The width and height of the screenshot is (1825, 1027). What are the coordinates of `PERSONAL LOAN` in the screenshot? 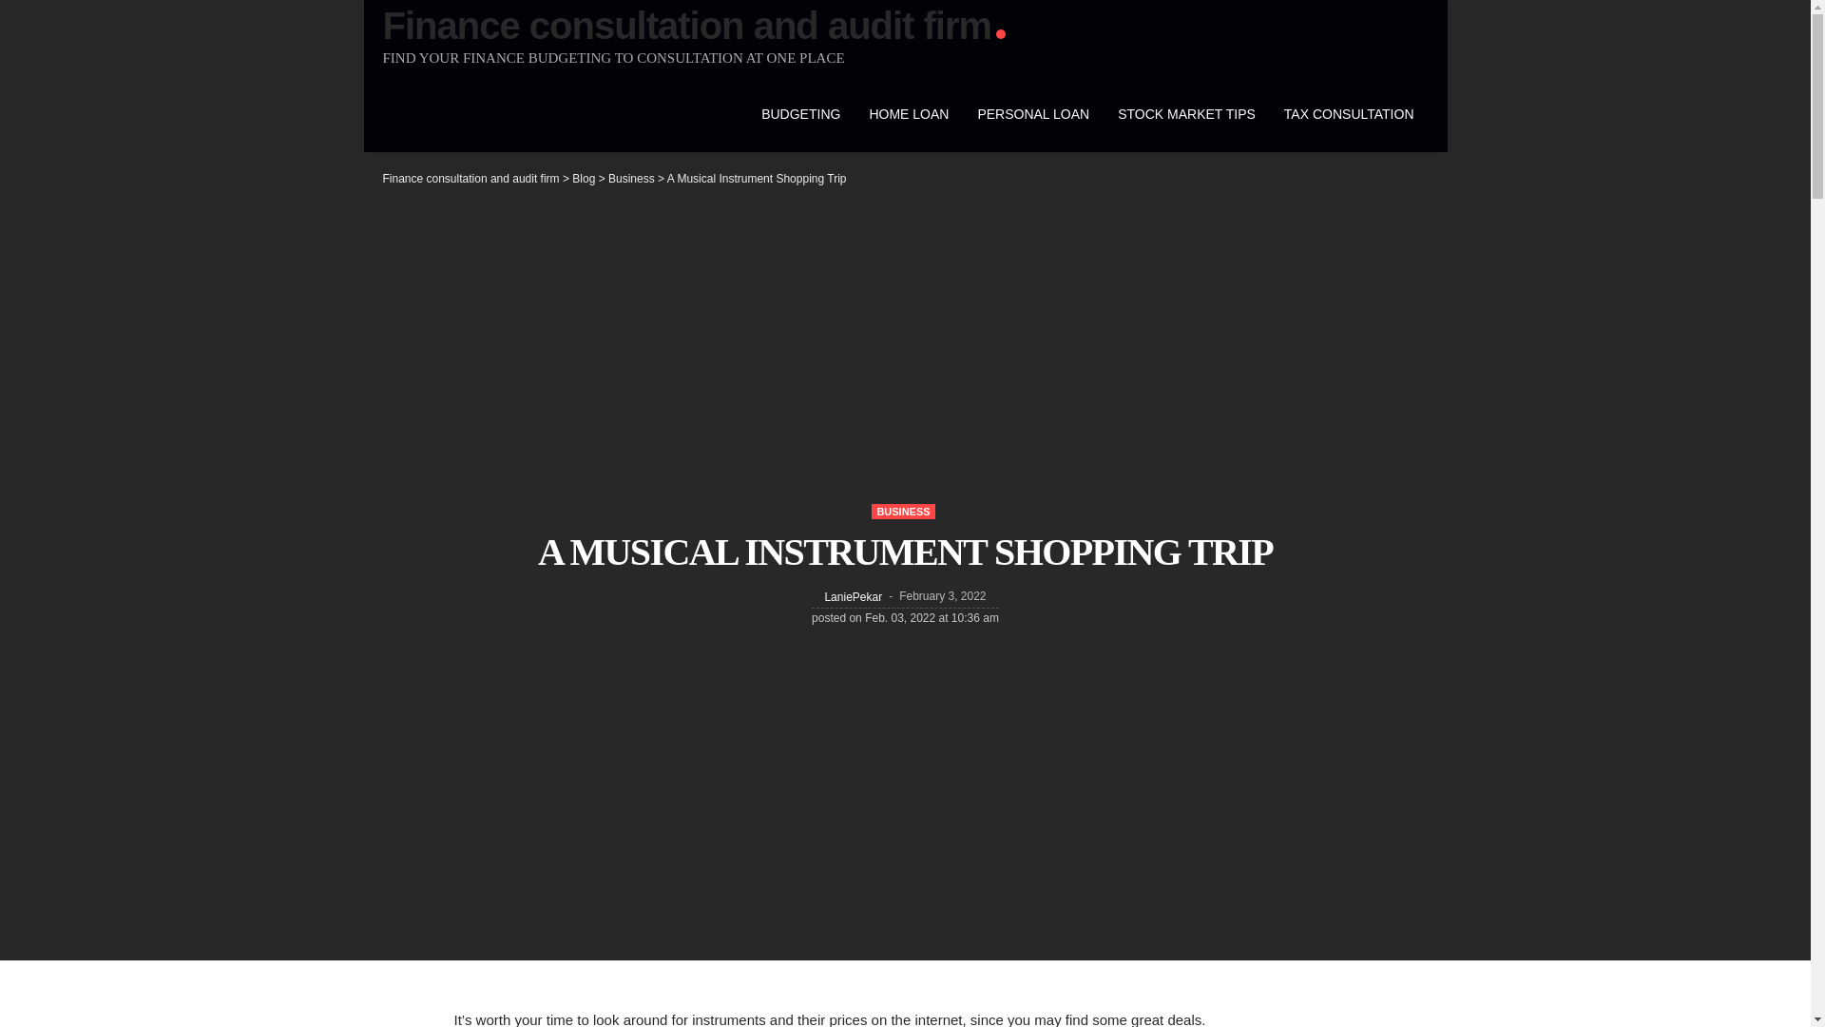 It's located at (1033, 113).